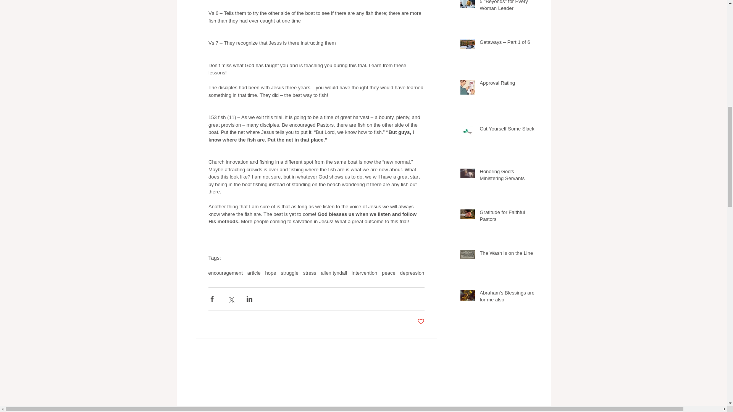  I want to click on peace, so click(388, 273).